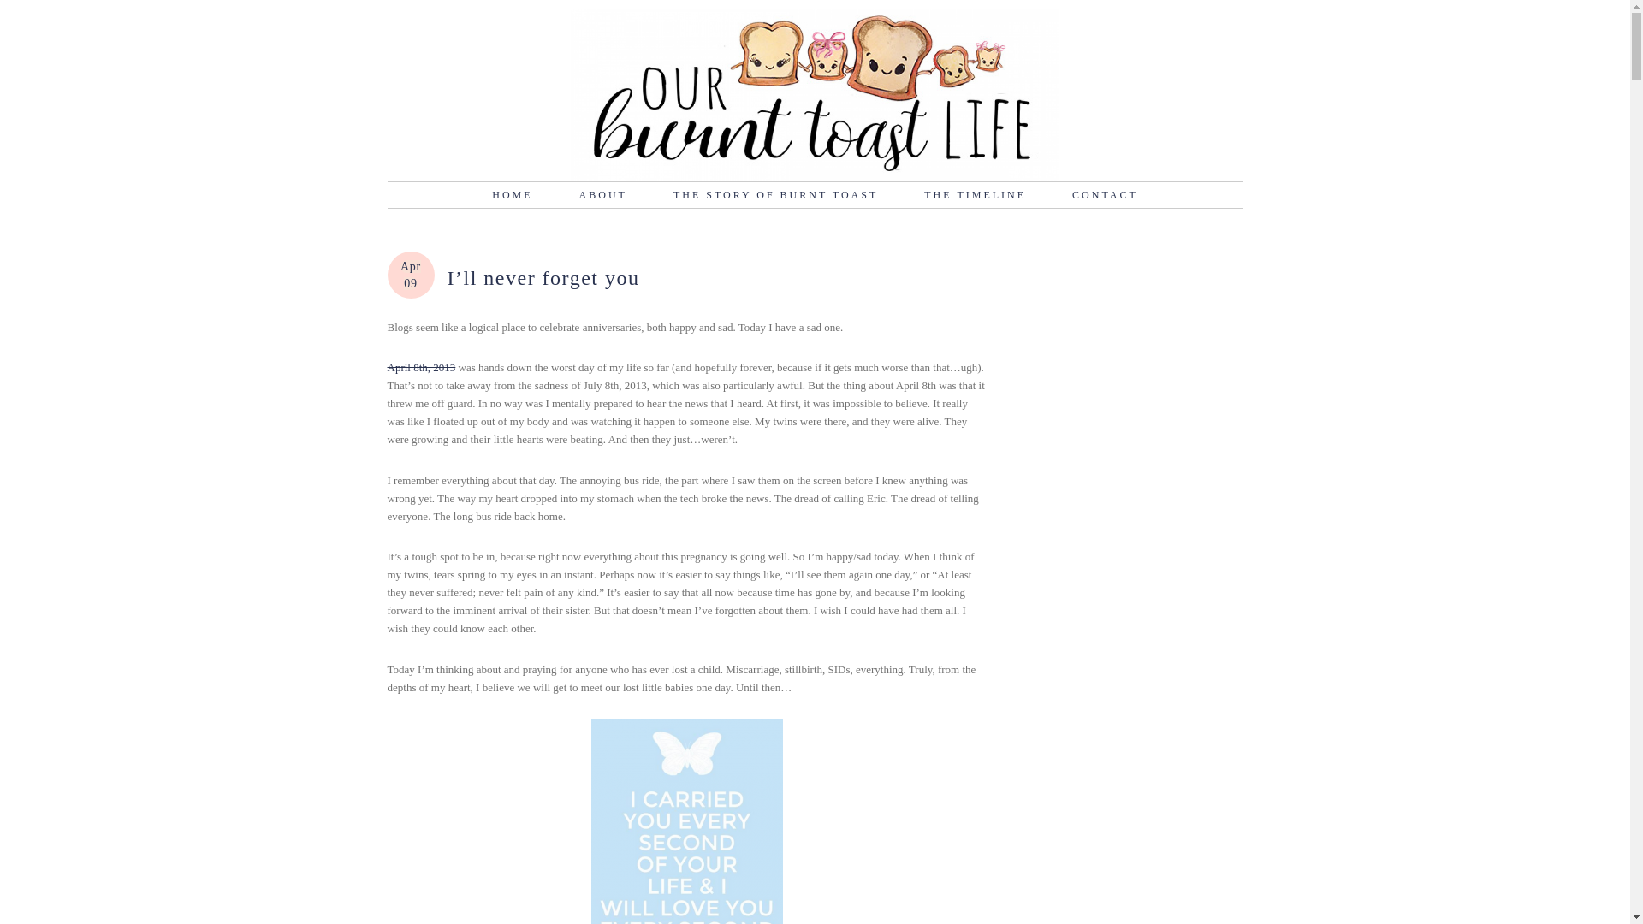  What do you see at coordinates (976, 195) in the screenshot?
I see `THE TIMELINE` at bounding box center [976, 195].